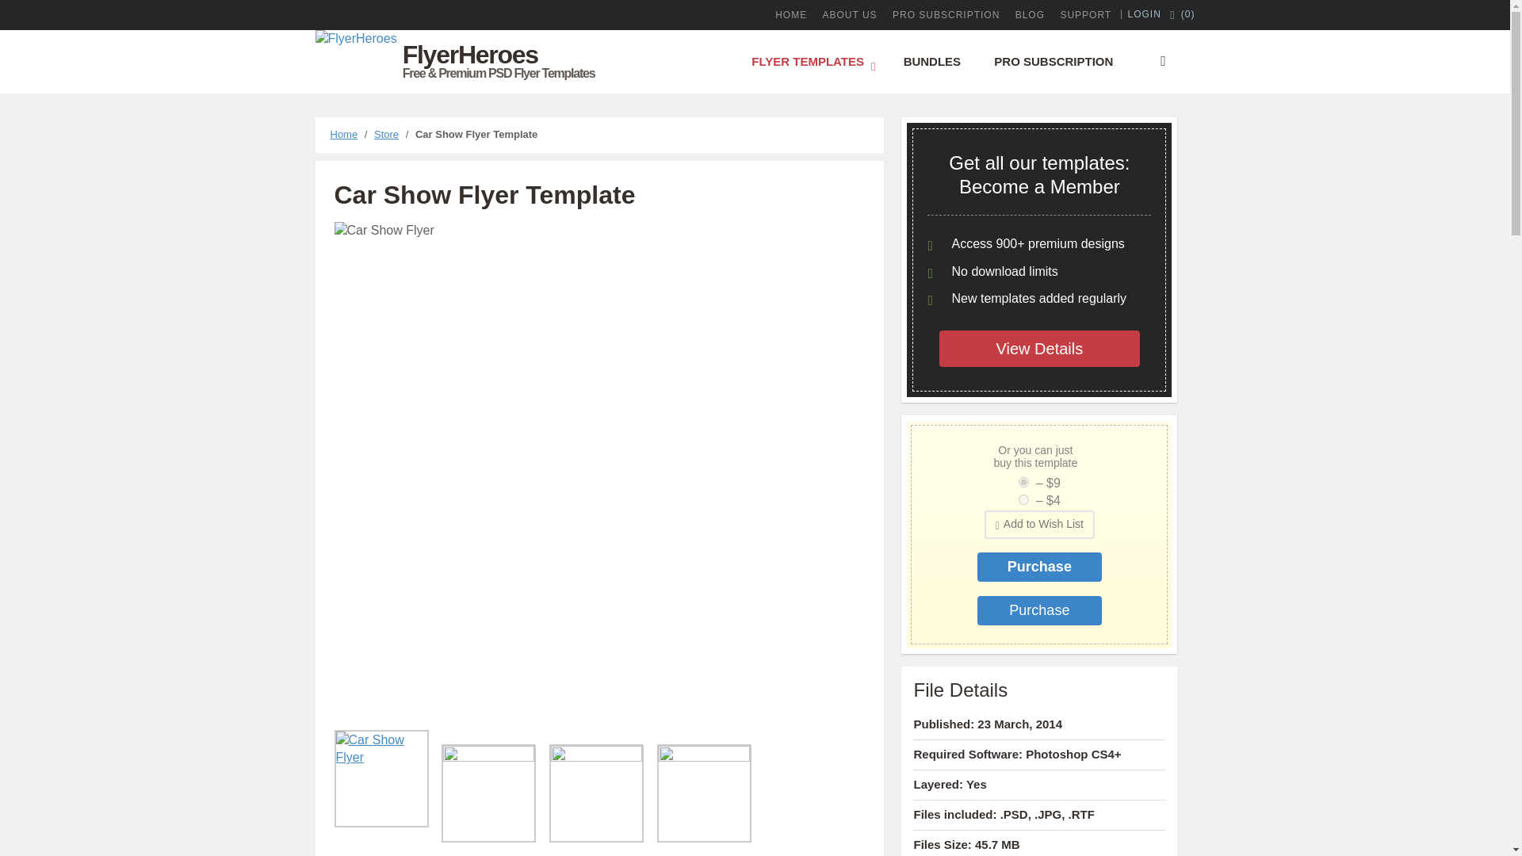 This screenshot has height=856, width=1522. What do you see at coordinates (946, 14) in the screenshot?
I see `PRO SUBSCRIPTION` at bounding box center [946, 14].